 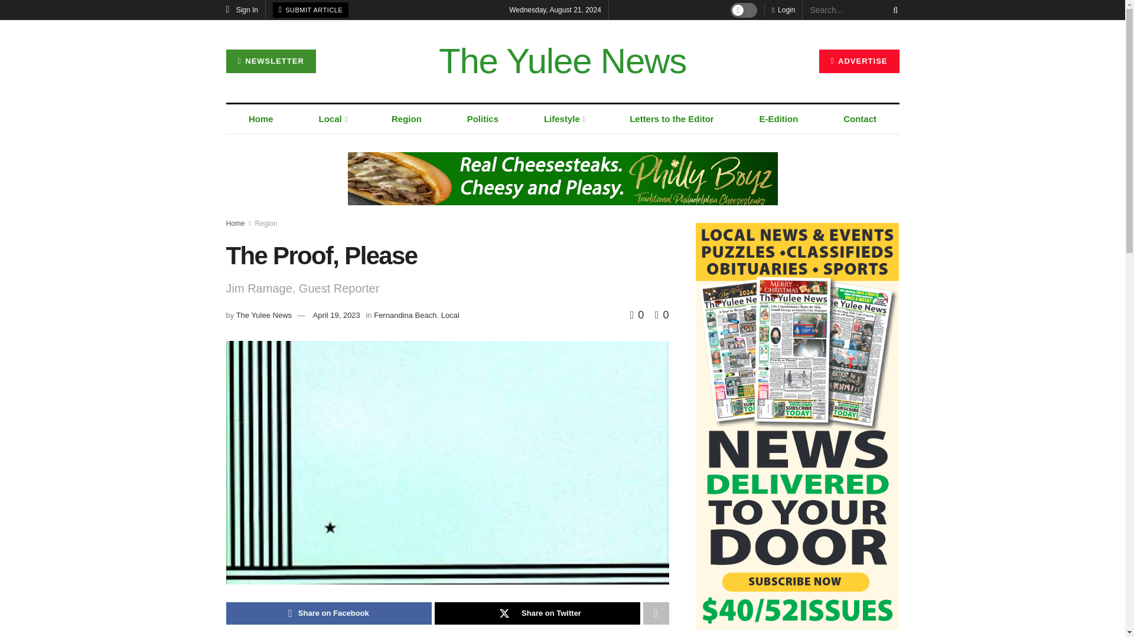 I want to click on The Yulee News, so click(x=562, y=61).